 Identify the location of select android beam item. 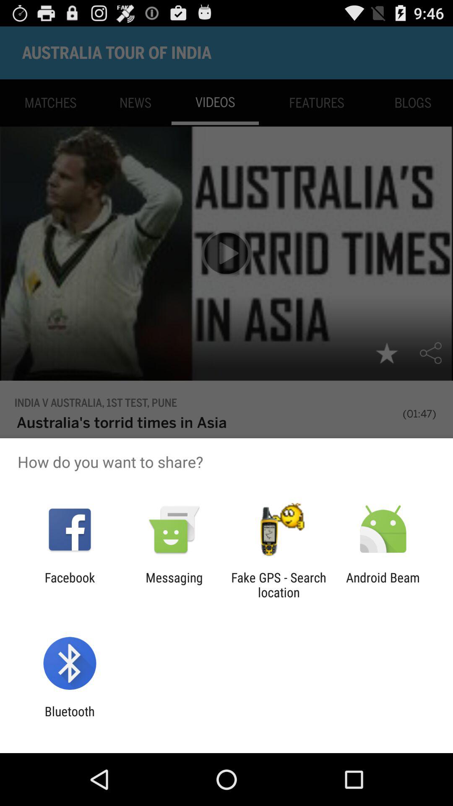
(383, 585).